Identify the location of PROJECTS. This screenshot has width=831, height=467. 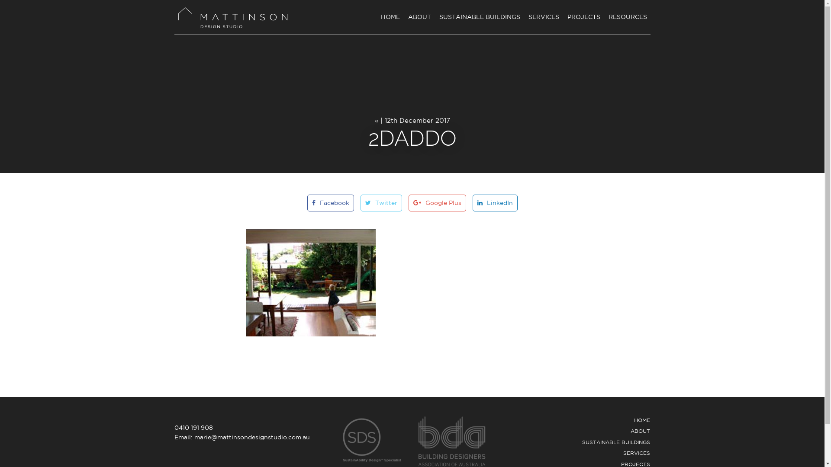
(584, 17).